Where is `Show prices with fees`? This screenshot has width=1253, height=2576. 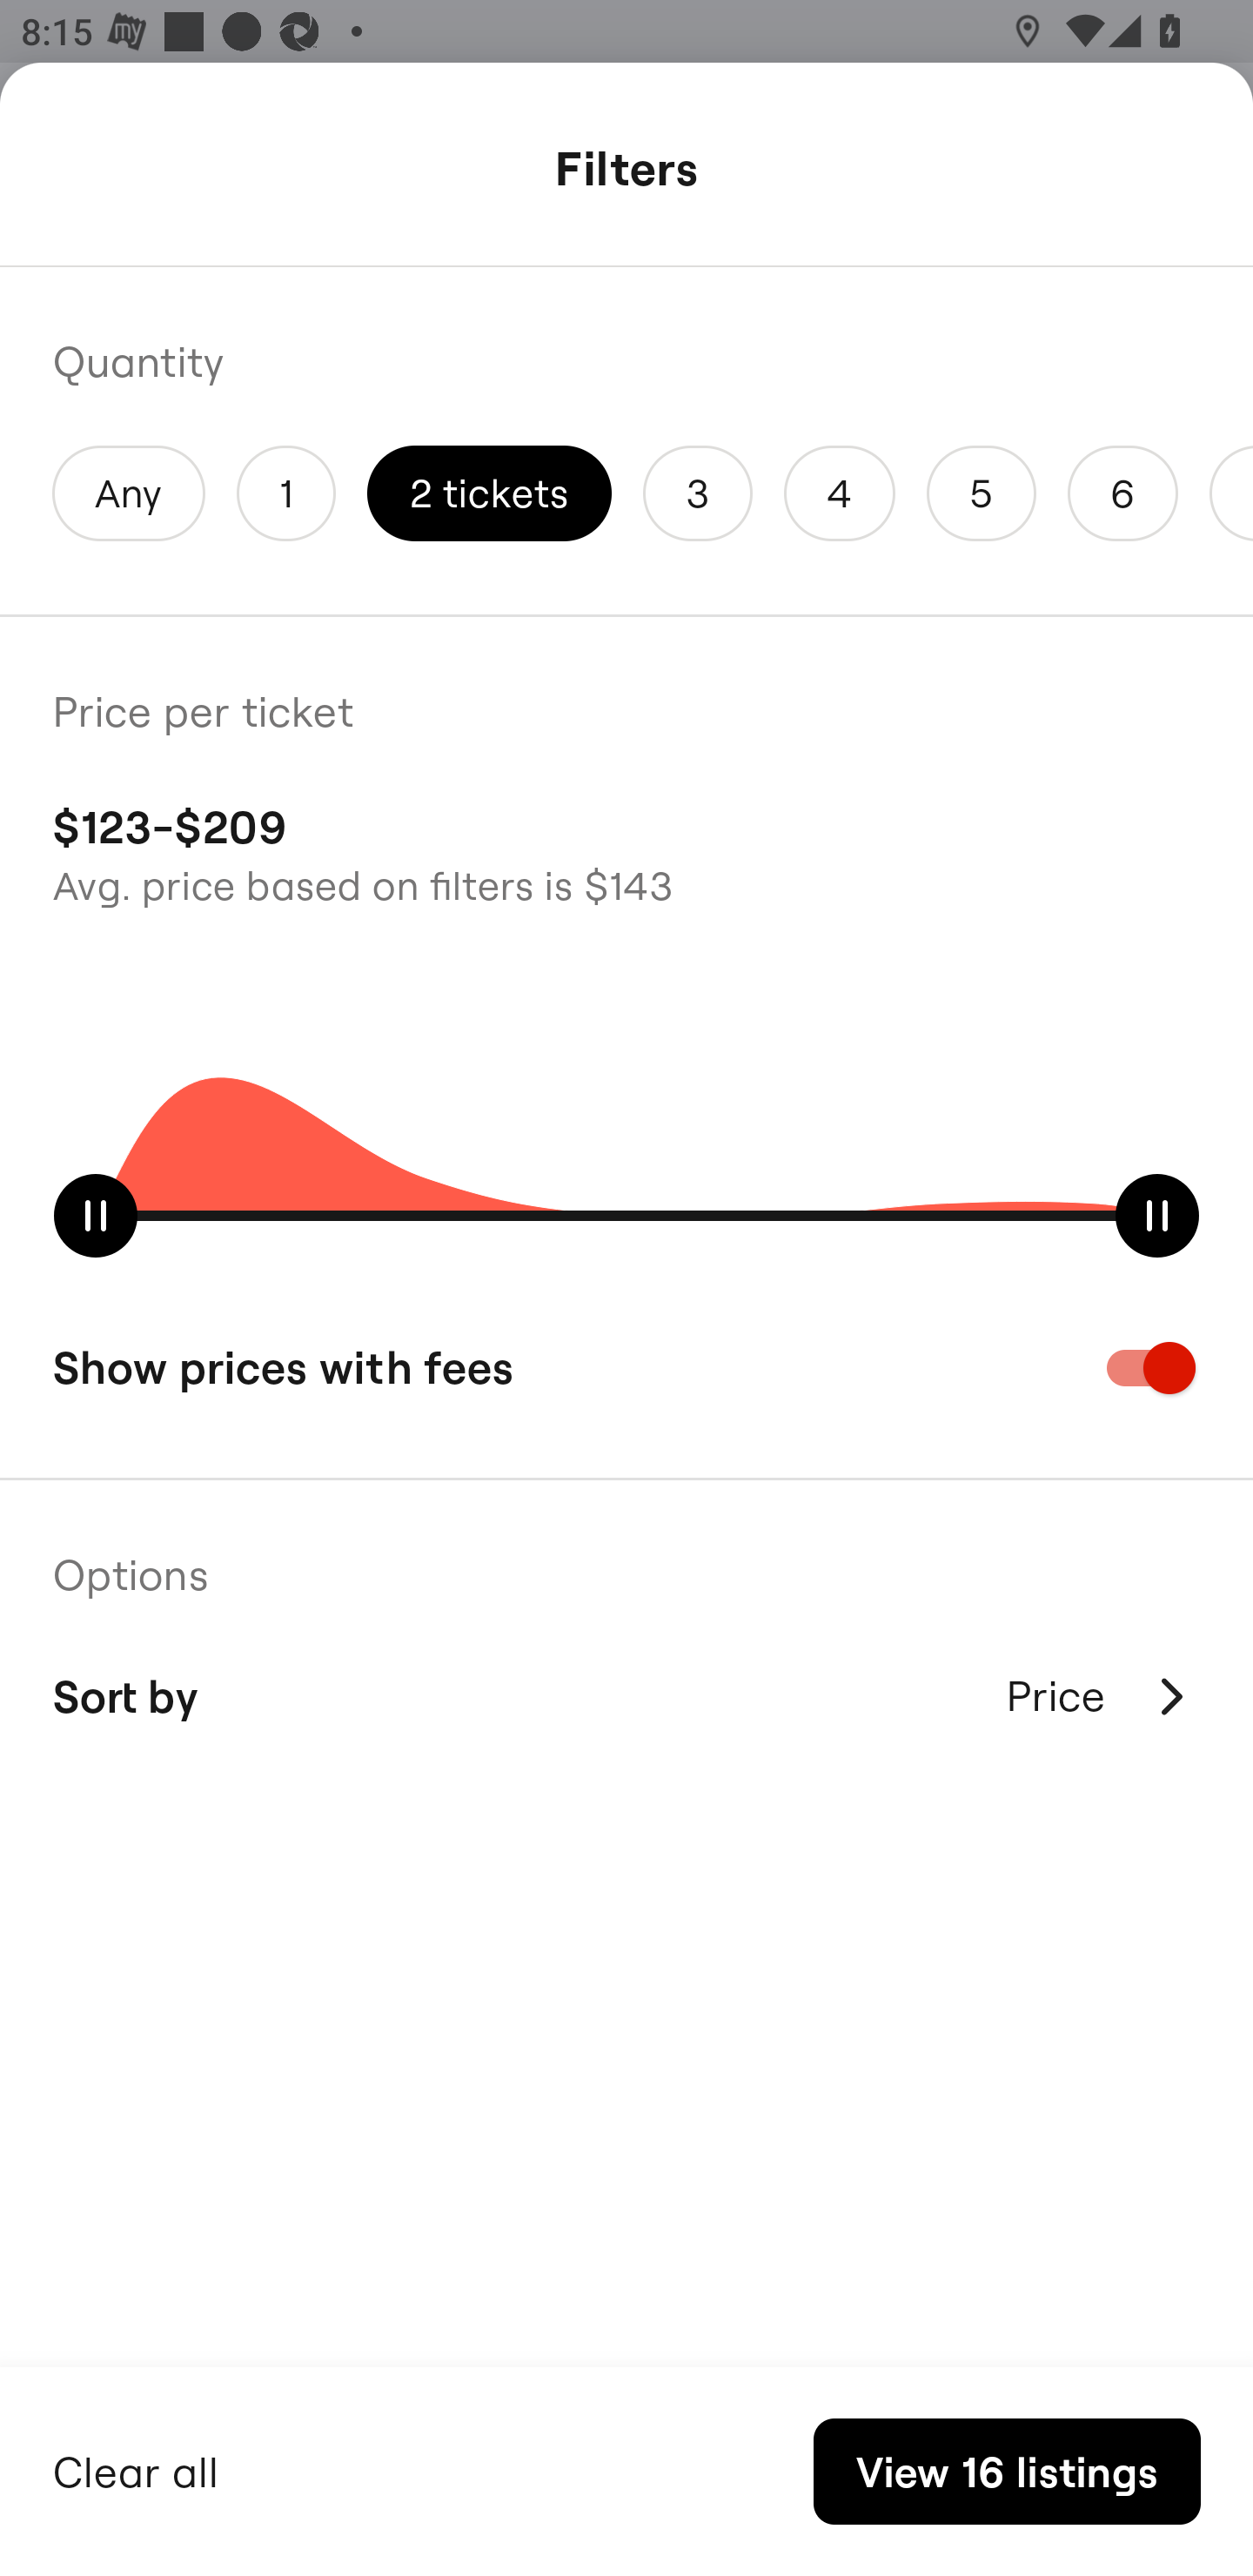
Show prices with fees is located at coordinates (626, 1367).